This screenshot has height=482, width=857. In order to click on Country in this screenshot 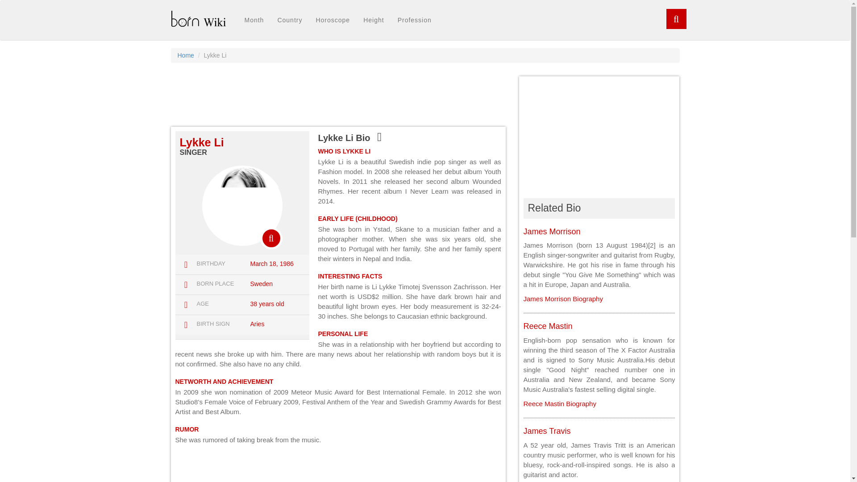, I will do `click(289, 20)`.